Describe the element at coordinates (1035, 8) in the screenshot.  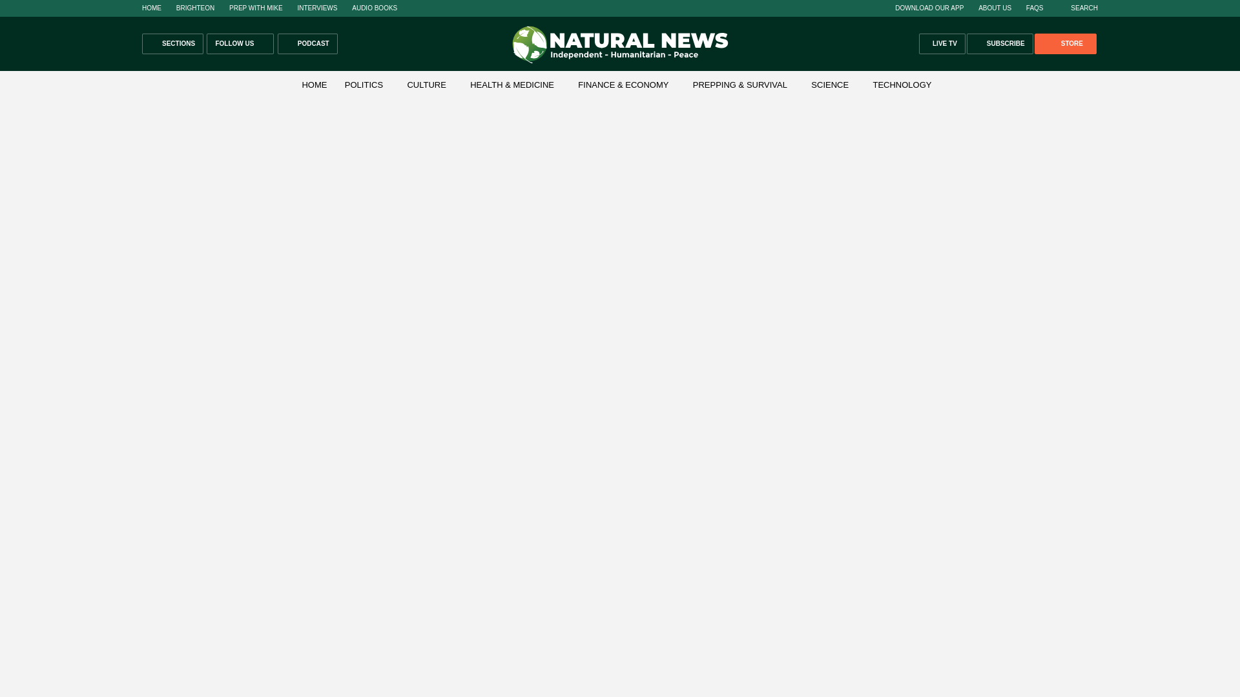
I see `FAQS` at that location.